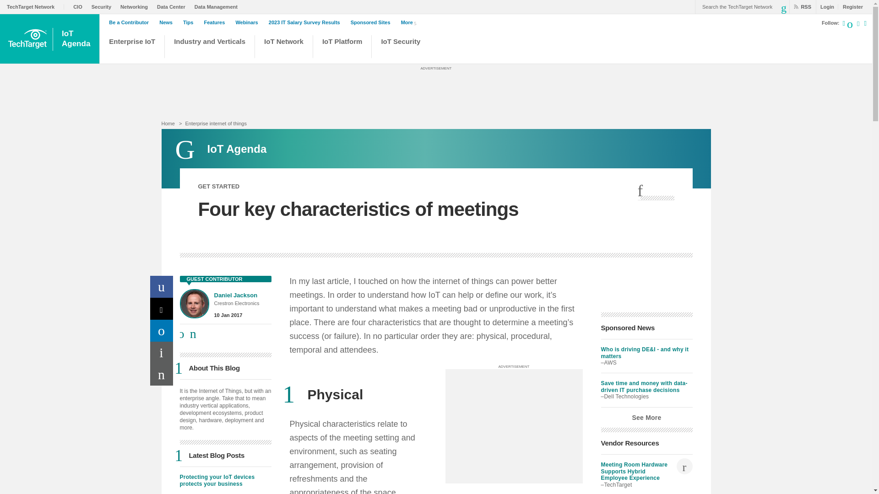 This screenshot has width=879, height=494. I want to click on Share on X, so click(162, 308).